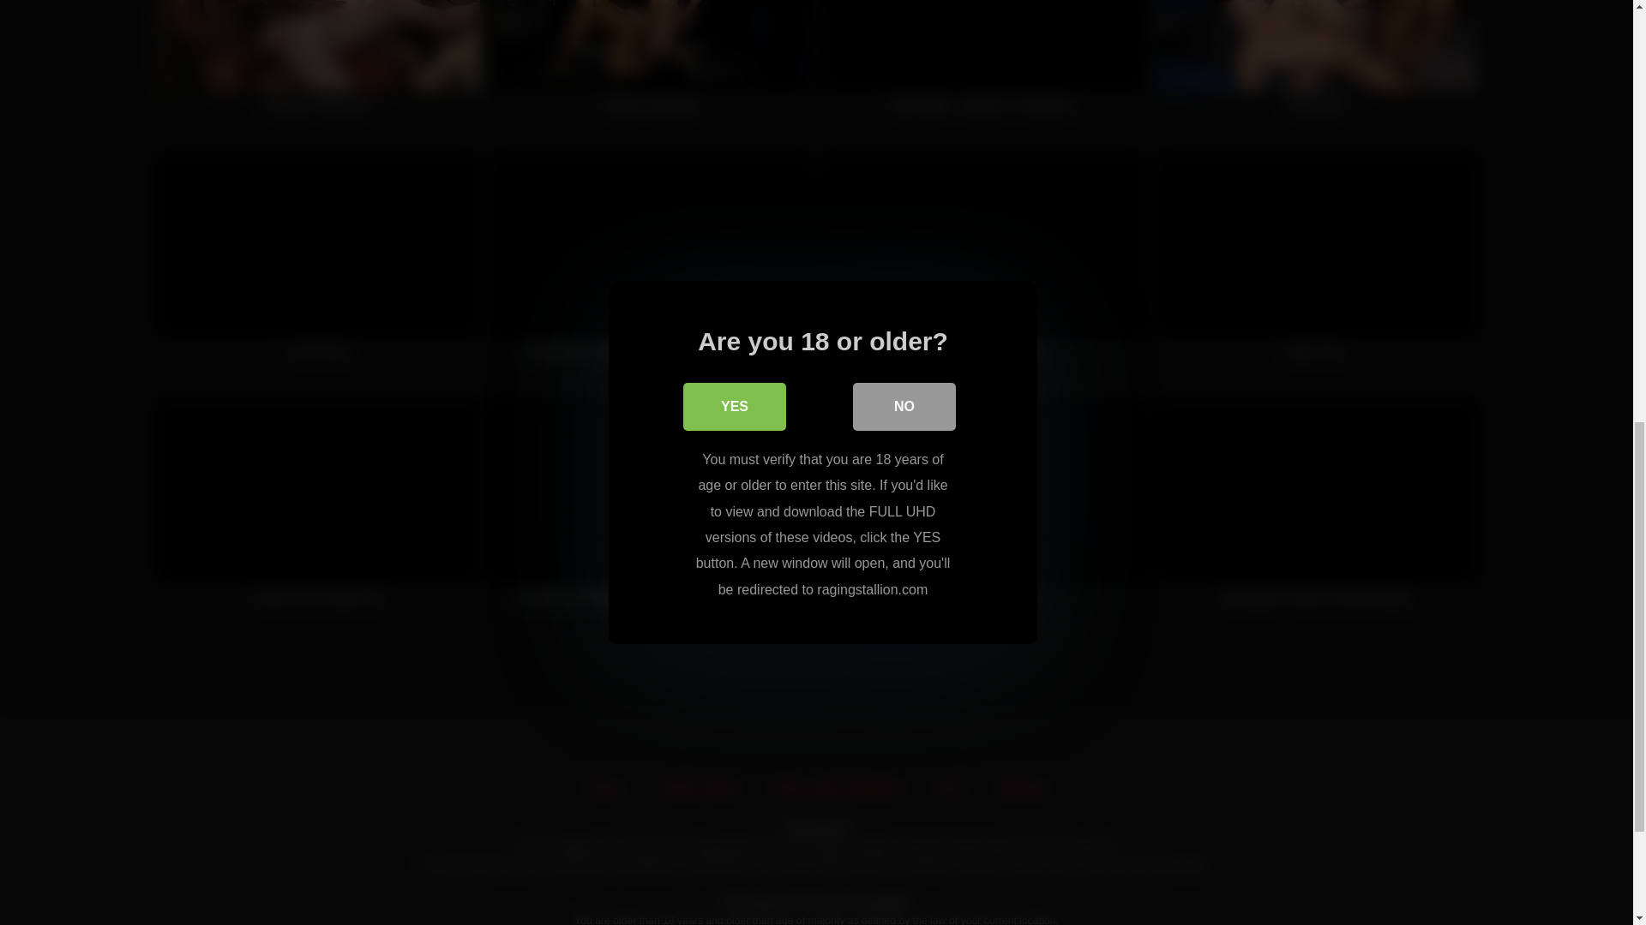 The image size is (1646, 925). I want to click on 2257, so click(950, 788).